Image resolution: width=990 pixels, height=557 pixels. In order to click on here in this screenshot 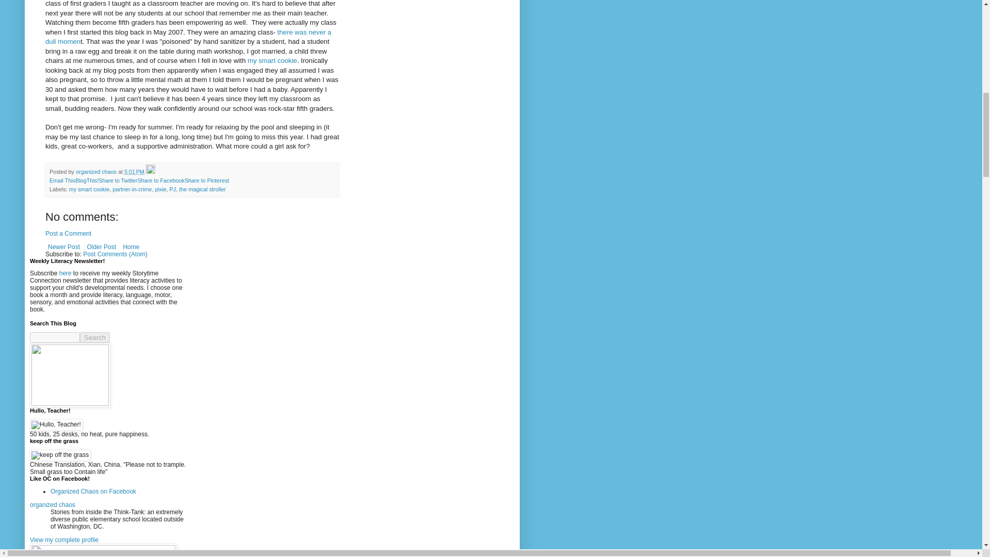, I will do `click(65, 273)`.